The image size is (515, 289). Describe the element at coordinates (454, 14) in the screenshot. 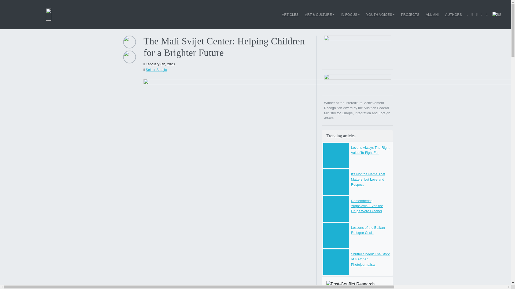

I see `AUTHORS` at that location.